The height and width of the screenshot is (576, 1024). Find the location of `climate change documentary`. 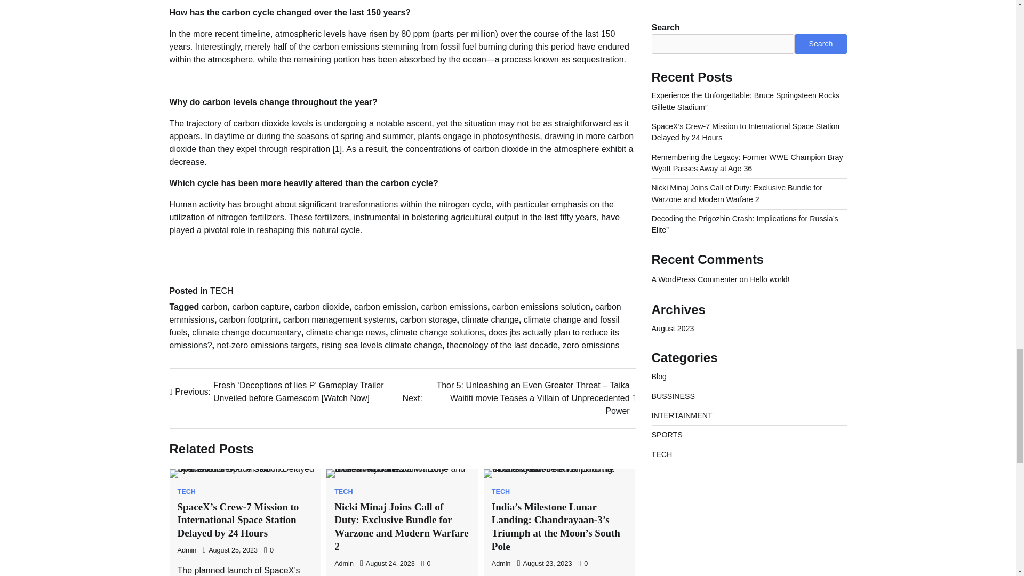

climate change documentary is located at coordinates (246, 332).